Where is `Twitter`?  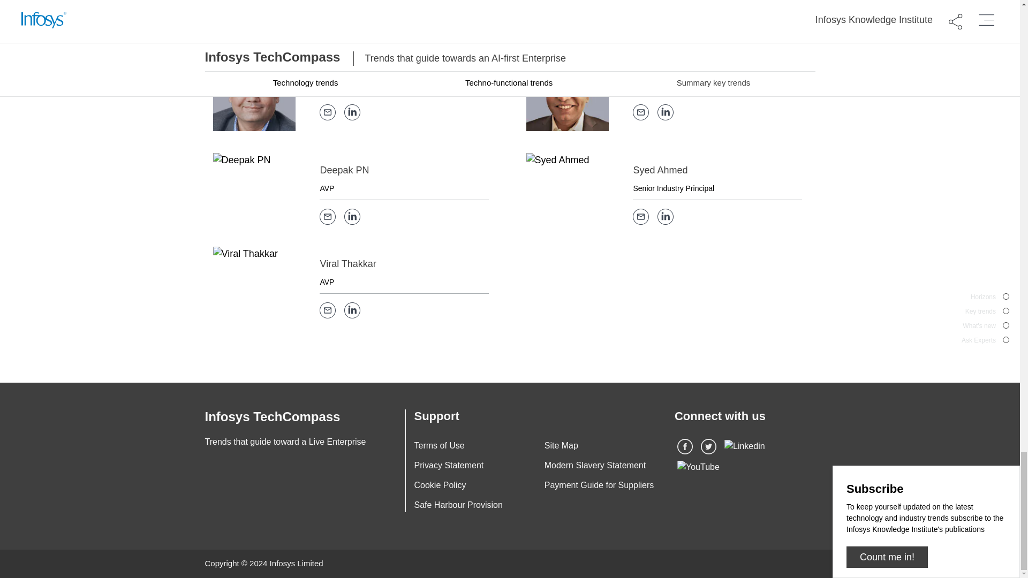 Twitter is located at coordinates (709, 446).